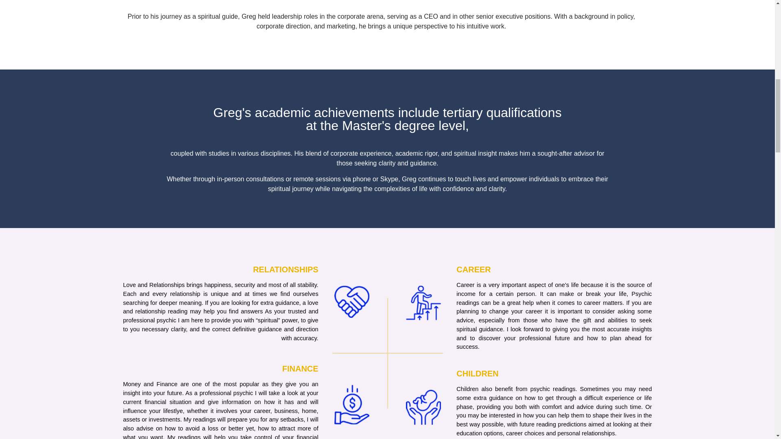  I want to click on relationship, so click(351, 302).